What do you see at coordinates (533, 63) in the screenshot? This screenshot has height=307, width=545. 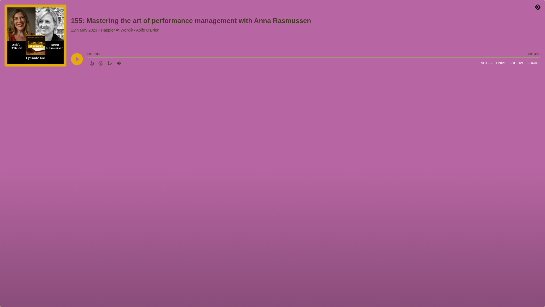 I see `SHARE` at bounding box center [533, 63].